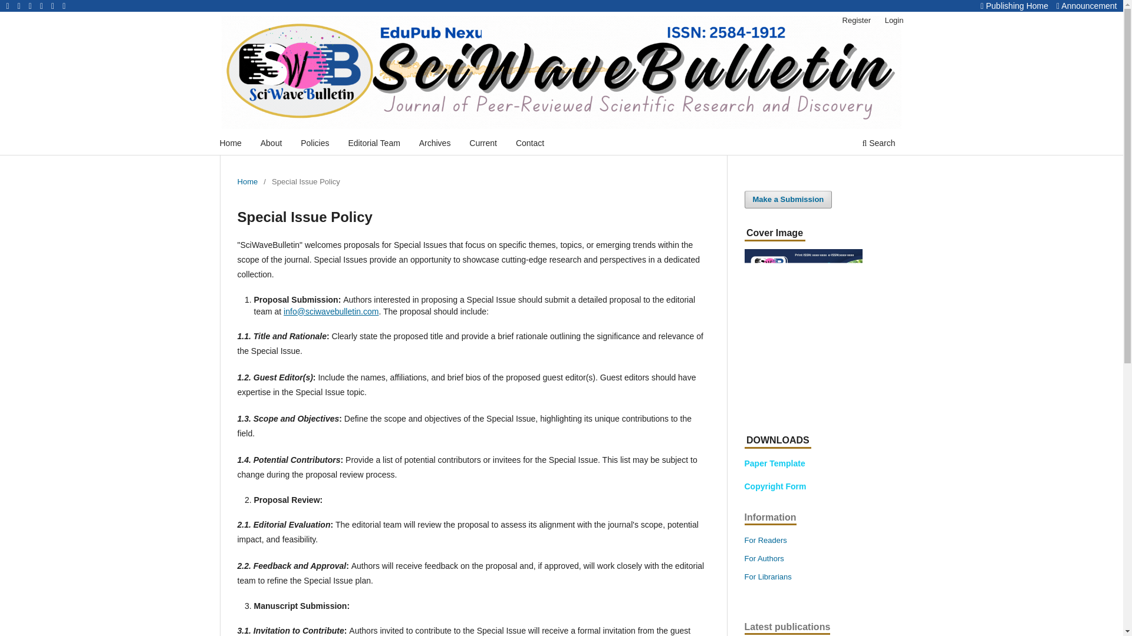 The width and height of the screenshot is (1132, 636). What do you see at coordinates (374, 144) in the screenshot?
I see `Editorial Team` at bounding box center [374, 144].